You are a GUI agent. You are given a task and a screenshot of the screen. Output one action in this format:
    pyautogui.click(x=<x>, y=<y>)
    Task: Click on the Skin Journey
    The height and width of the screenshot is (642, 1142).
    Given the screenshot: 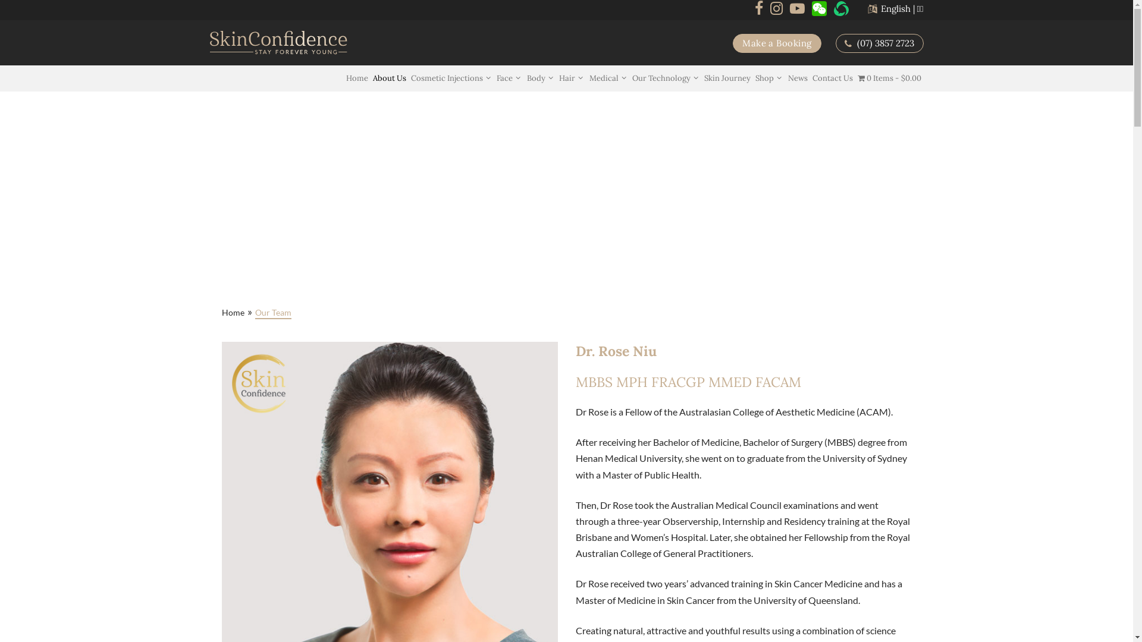 What is the action you would take?
    pyautogui.click(x=727, y=78)
    